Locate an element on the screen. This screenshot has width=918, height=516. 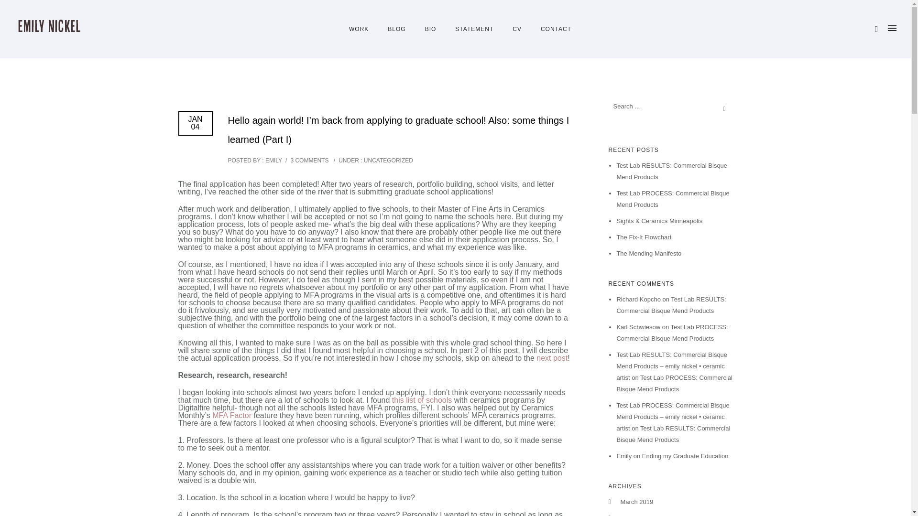
MFA Factor is located at coordinates (231, 415).